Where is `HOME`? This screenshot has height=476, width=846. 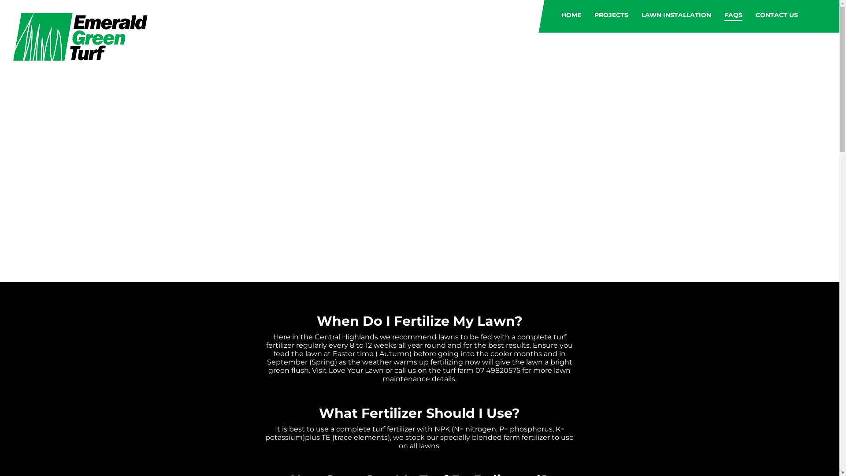 HOME is located at coordinates (571, 10).